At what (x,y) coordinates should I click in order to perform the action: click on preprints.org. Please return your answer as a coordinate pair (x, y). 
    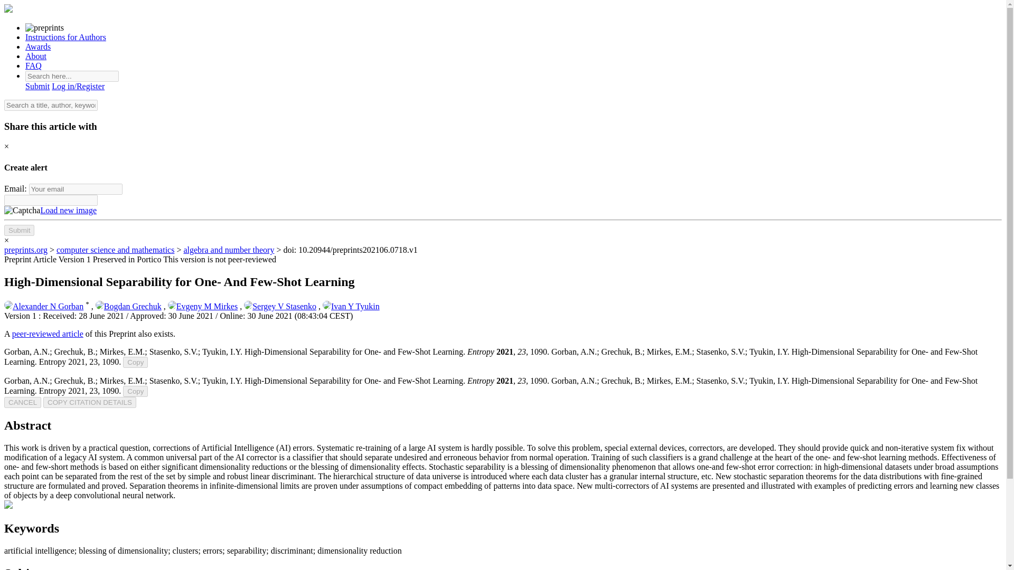
    Looking at the image, I should click on (25, 250).